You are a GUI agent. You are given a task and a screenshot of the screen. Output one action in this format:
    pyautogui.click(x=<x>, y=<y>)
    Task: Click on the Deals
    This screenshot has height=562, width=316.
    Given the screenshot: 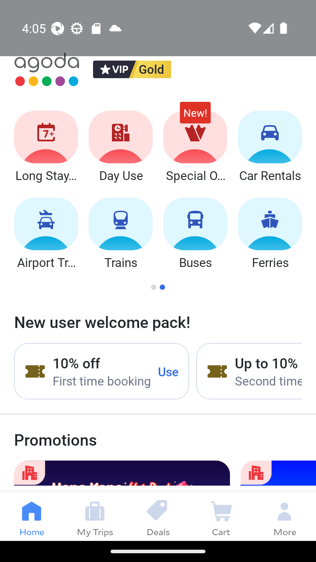 What is the action you would take?
    pyautogui.click(x=158, y=516)
    